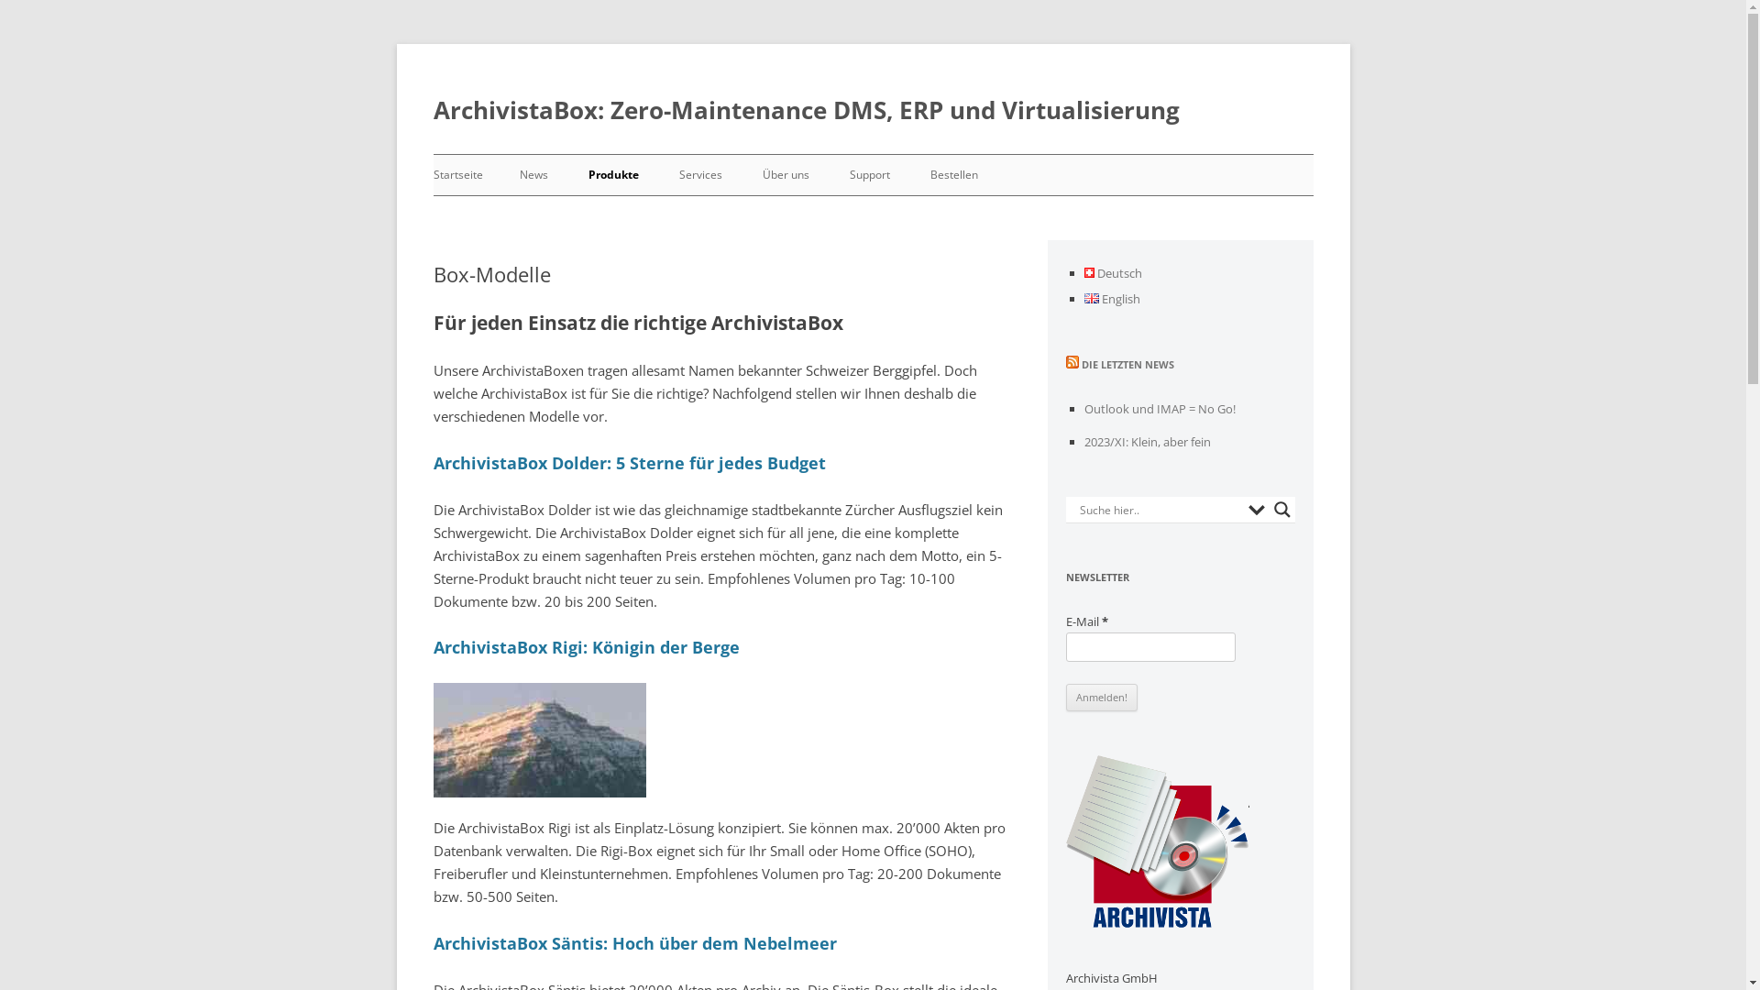 This screenshot has width=1760, height=990. I want to click on English, so click(1091, 299).